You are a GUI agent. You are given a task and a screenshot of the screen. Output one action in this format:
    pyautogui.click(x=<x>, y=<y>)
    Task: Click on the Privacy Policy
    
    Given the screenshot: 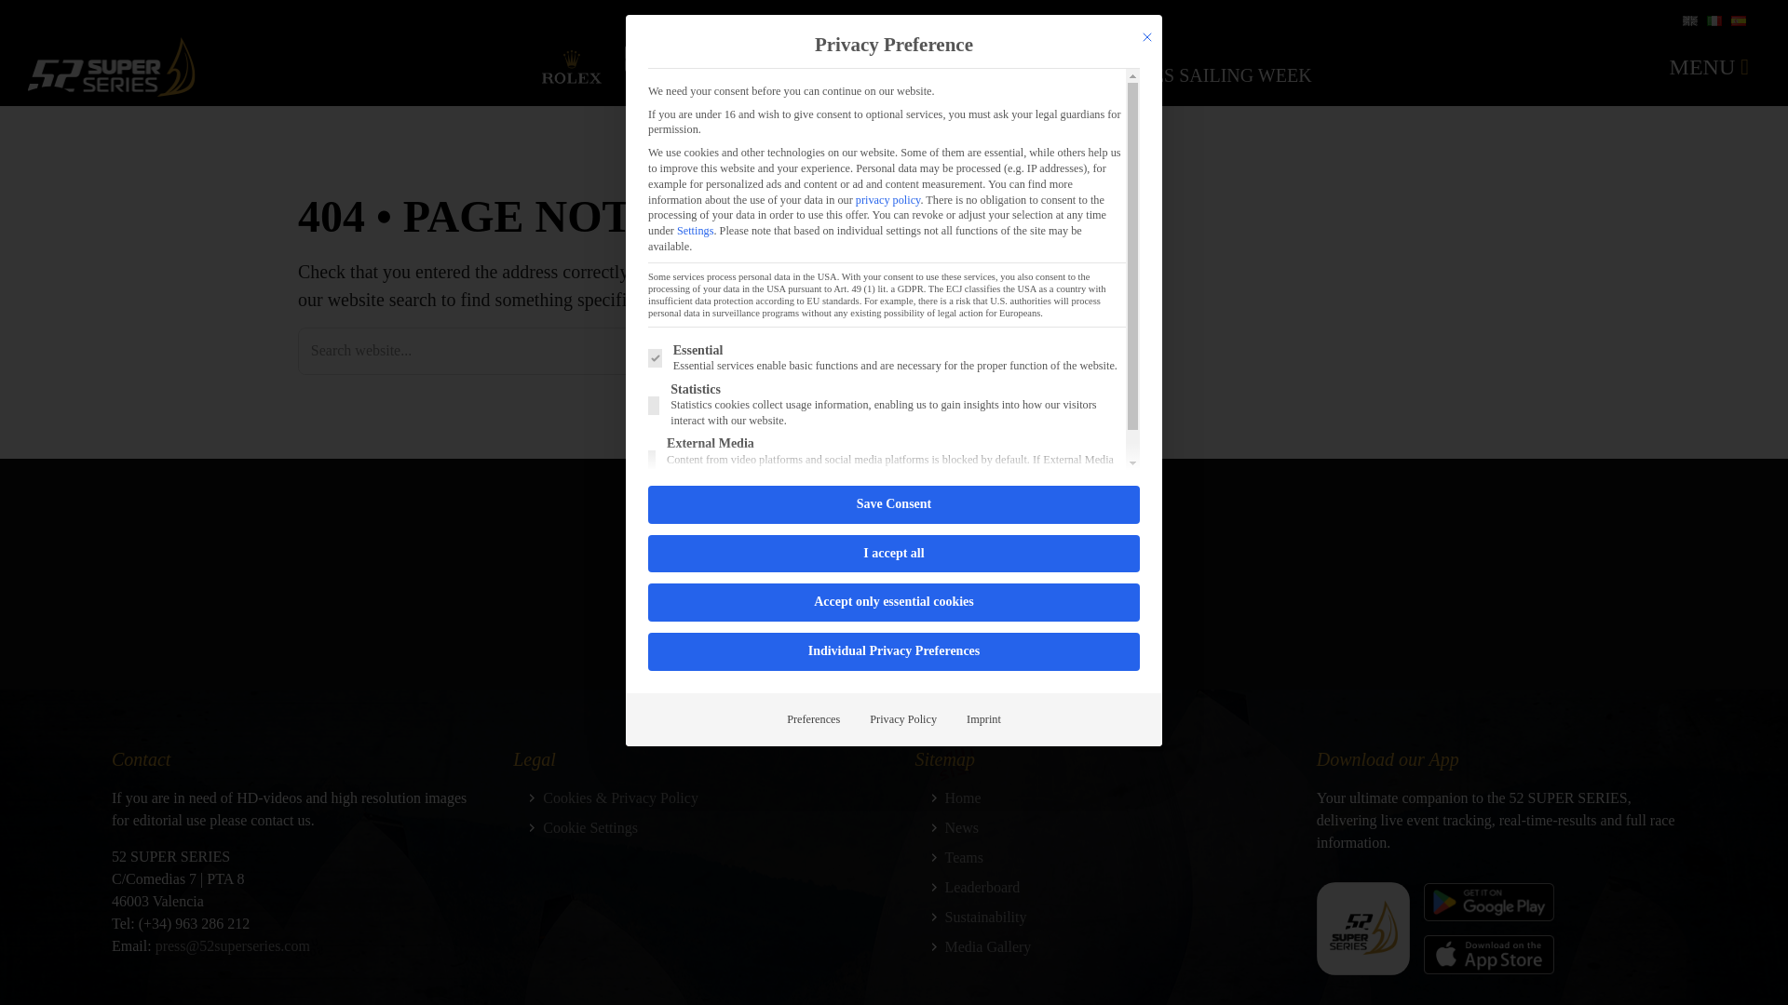 What is the action you would take?
    pyautogui.click(x=902, y=719)
    